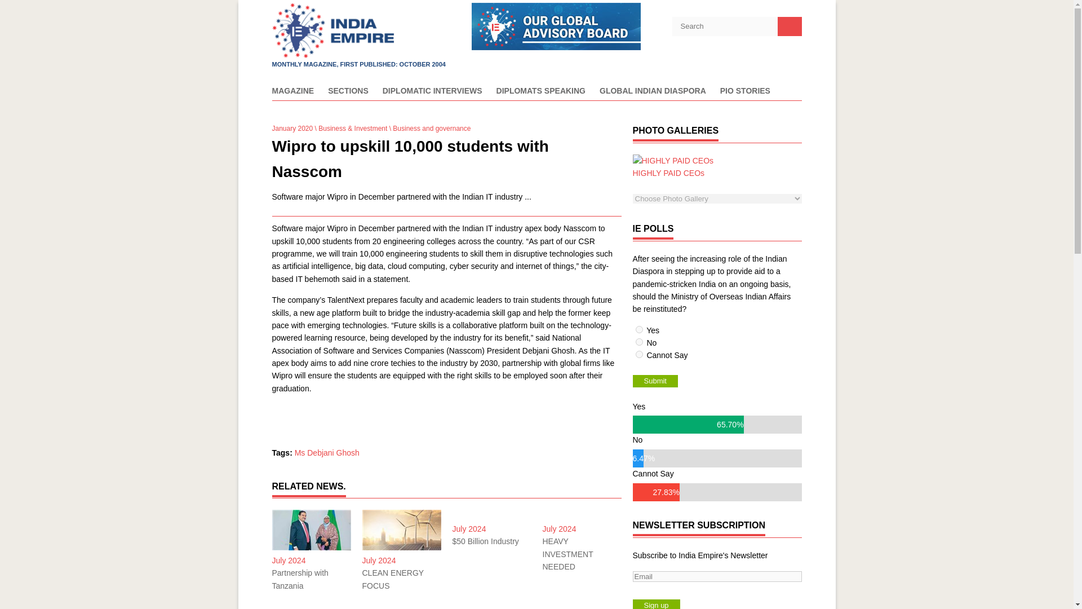  What do you see at coordinates (327, 452) in the screenshot?
I see `Ms Debjani Ghosh` at bounding box center [327, 452].